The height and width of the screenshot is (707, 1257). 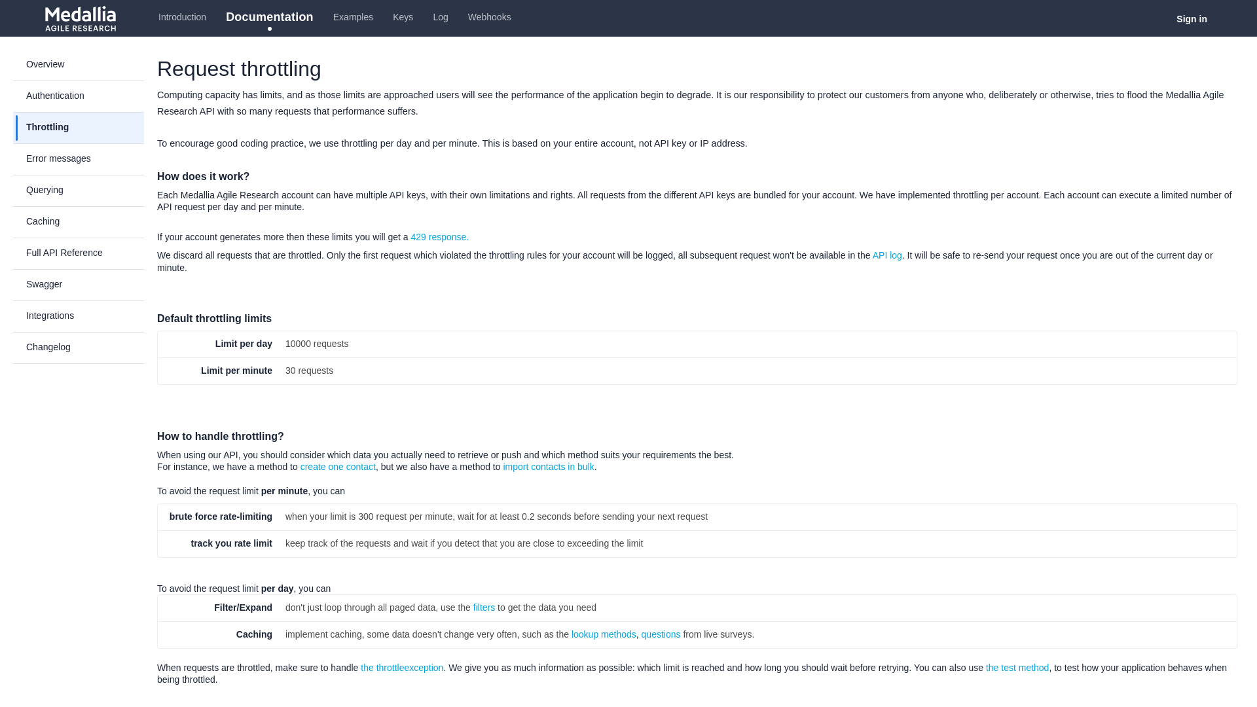 What do you see at coordinates (887, 255) in the screenshot?
I see `API log` at bounding box center [887, 255].